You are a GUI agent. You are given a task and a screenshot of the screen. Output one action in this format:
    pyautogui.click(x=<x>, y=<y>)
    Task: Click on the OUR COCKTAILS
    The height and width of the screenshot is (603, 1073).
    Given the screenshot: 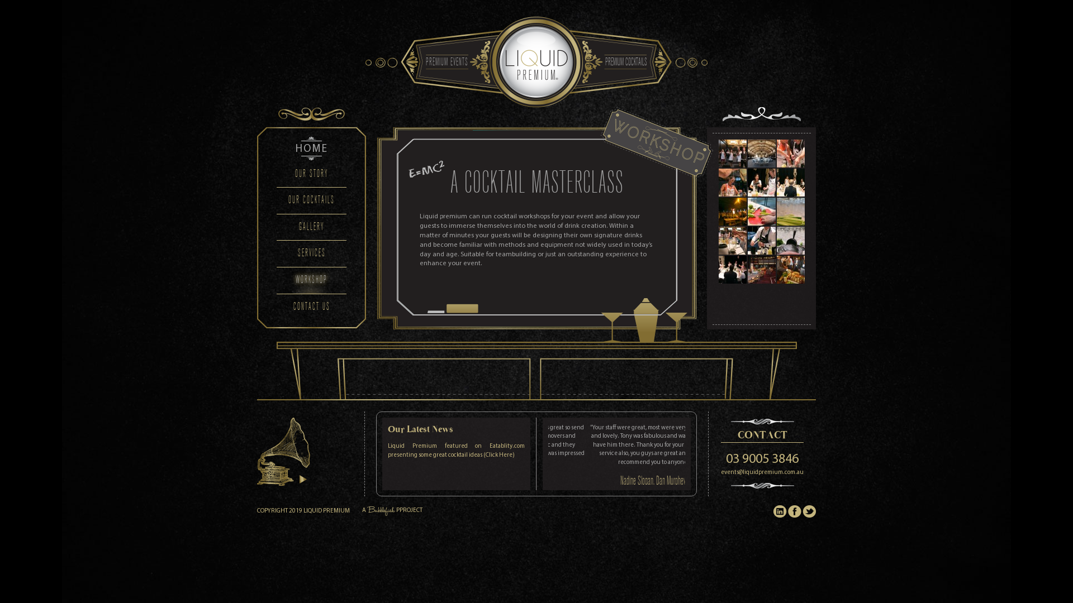 What is the action you would take?
    pyautogui.click(x=312, y=200)
    